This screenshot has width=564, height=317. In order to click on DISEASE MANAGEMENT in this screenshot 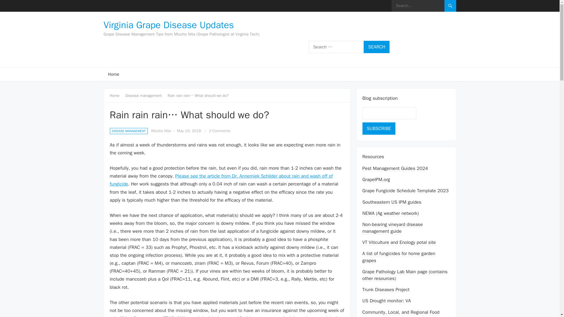, I will do `click(129, 131)`.